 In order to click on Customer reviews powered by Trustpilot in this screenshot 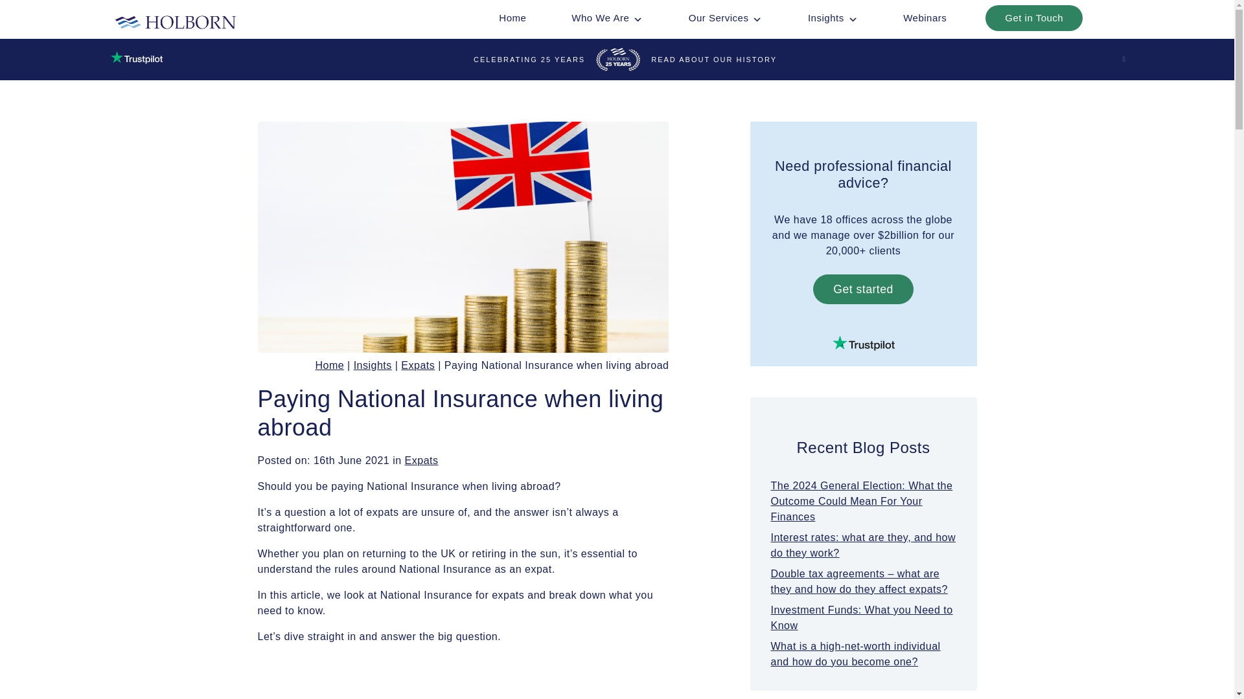, I will do `click(864, 343)`.